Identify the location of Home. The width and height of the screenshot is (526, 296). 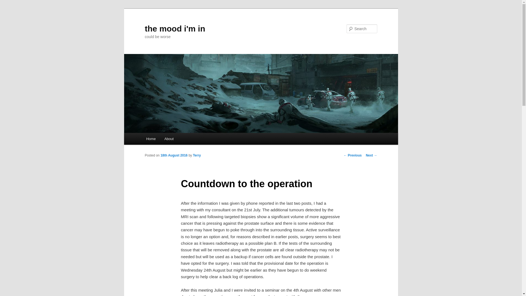
(151, 139).